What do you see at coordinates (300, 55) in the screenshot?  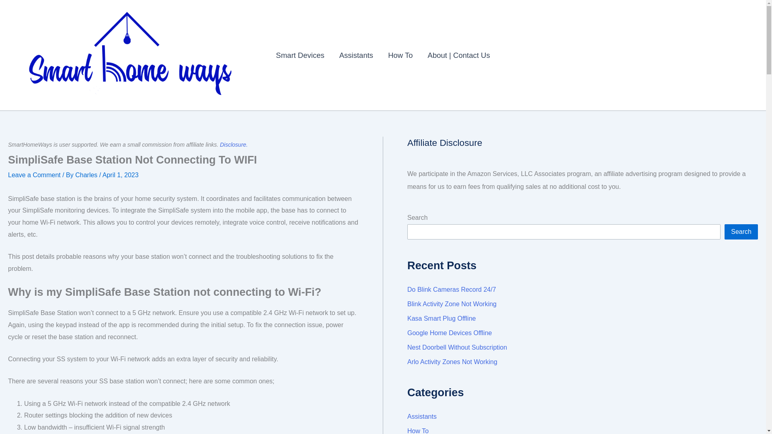 I see `Smart Devices` at bounding box center [300, 55].